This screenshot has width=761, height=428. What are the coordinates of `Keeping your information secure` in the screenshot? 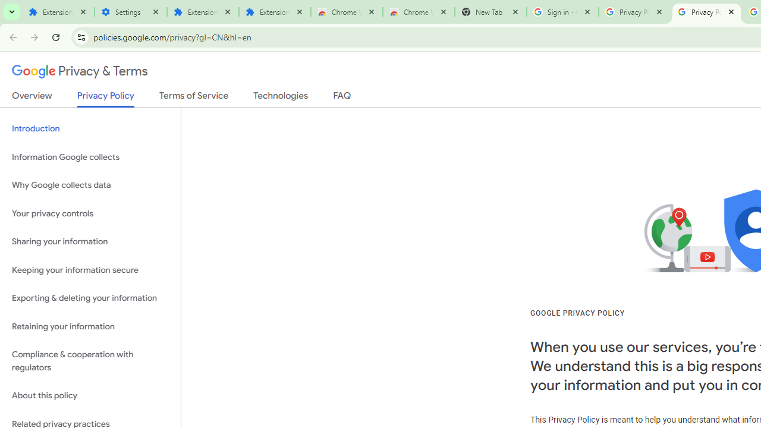 It's located at (90, 270).